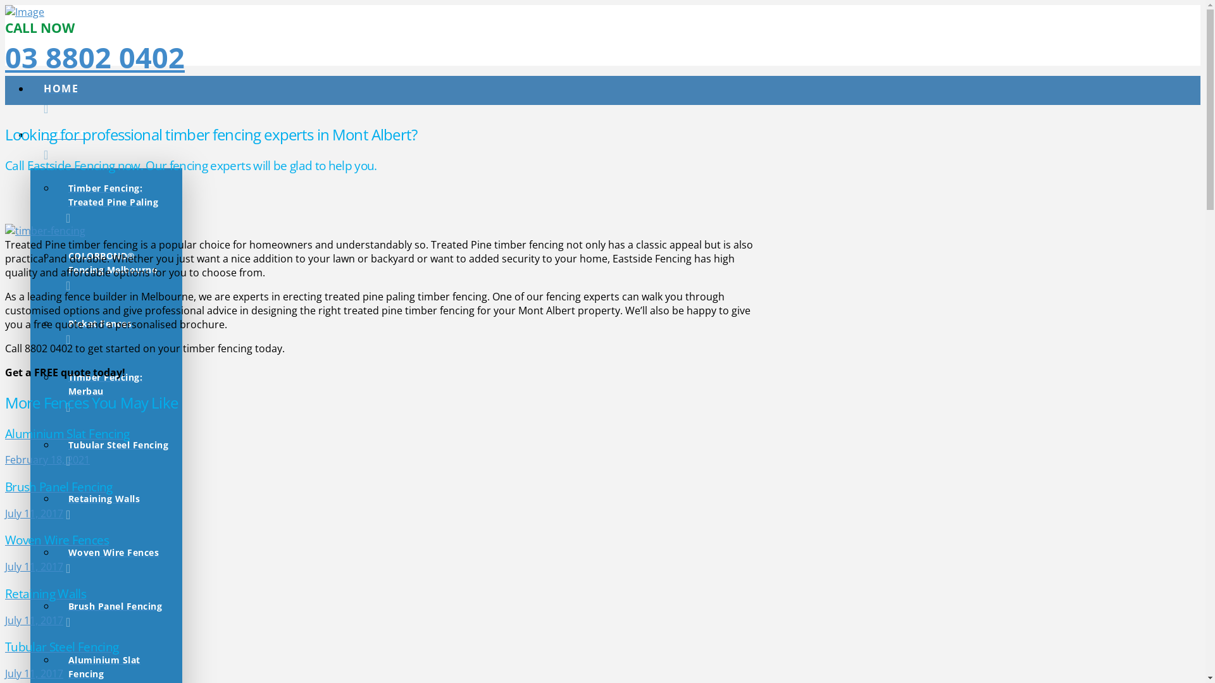 The width and height of the screenshot is (1215, 683). I want to click on Woven Wire Fences, so click(119, 559).